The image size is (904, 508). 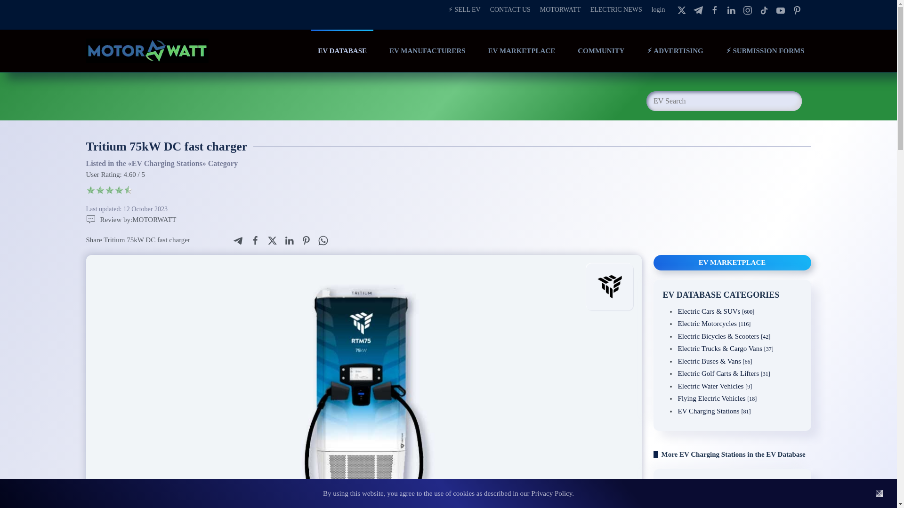 I want to click on Instagram, so click(x=748, y=9).